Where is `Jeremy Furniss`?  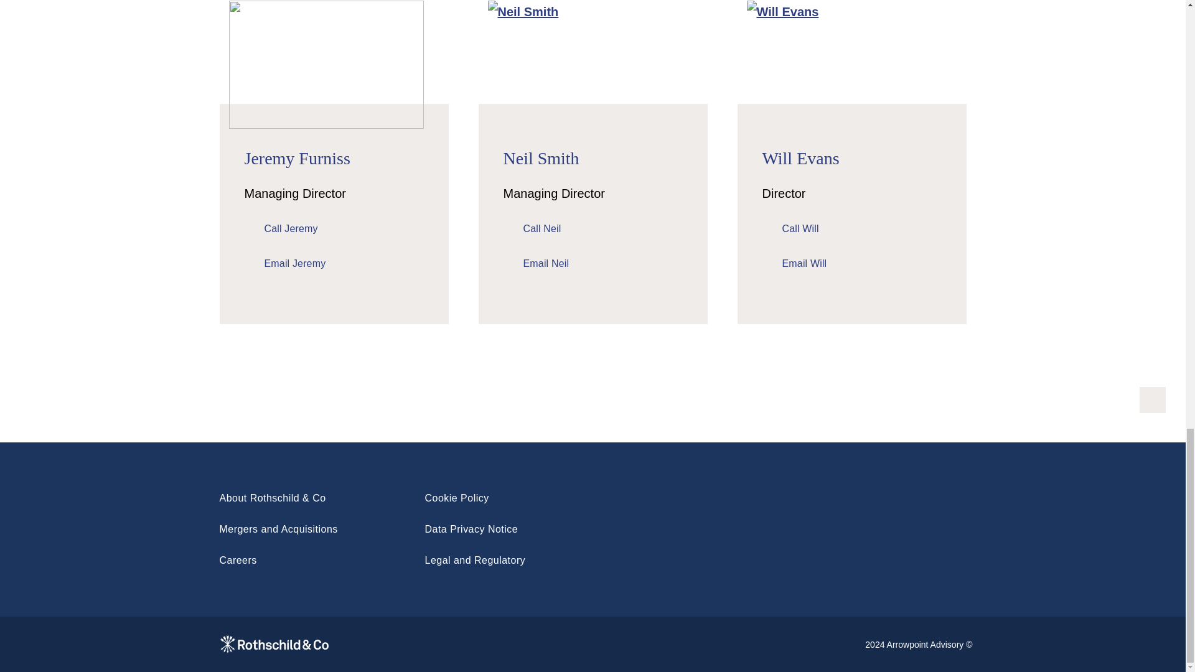
Jeremy Furniss is located at coordinates (296, 158).